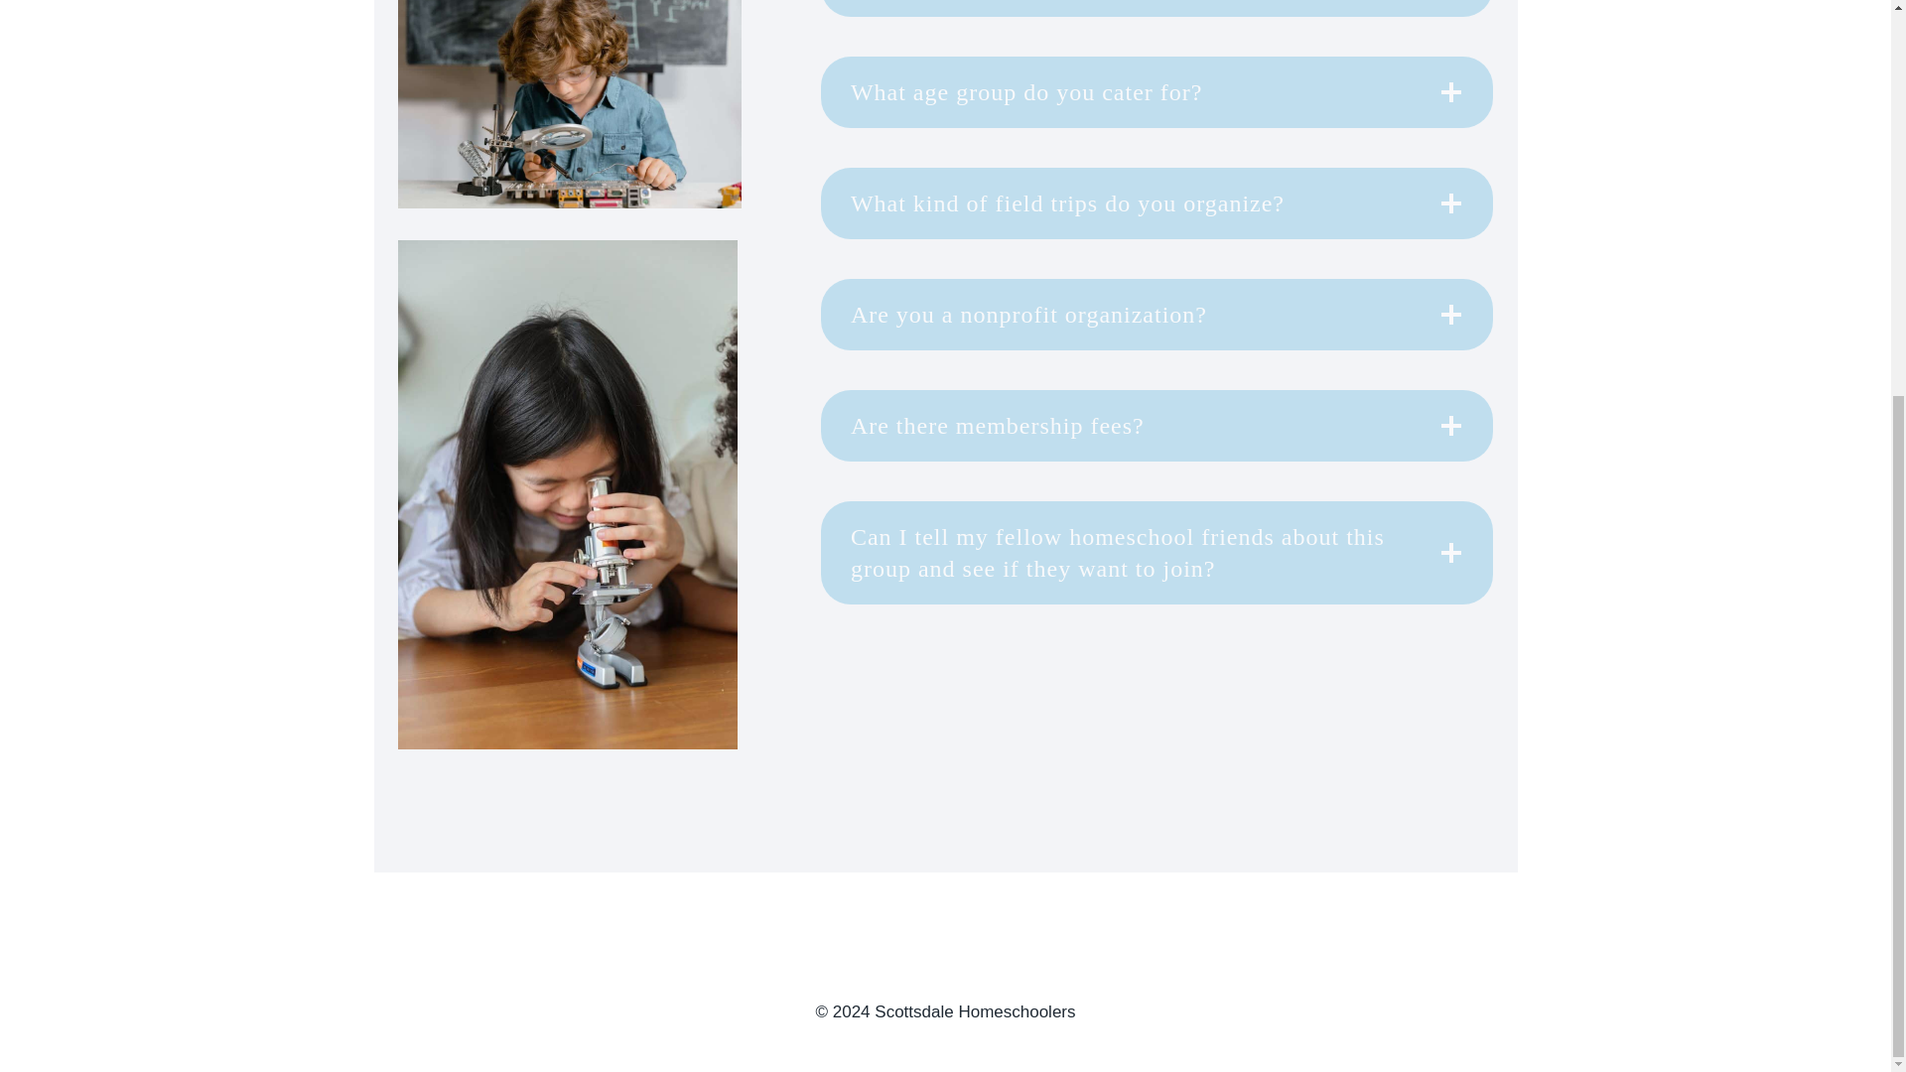 Image resolution: width=1906 pixels, height=1072 pixels. Describe the element at coordinates (1157, 314) in the screenshot. I see `Are you a nonprofit organization?` at that location.